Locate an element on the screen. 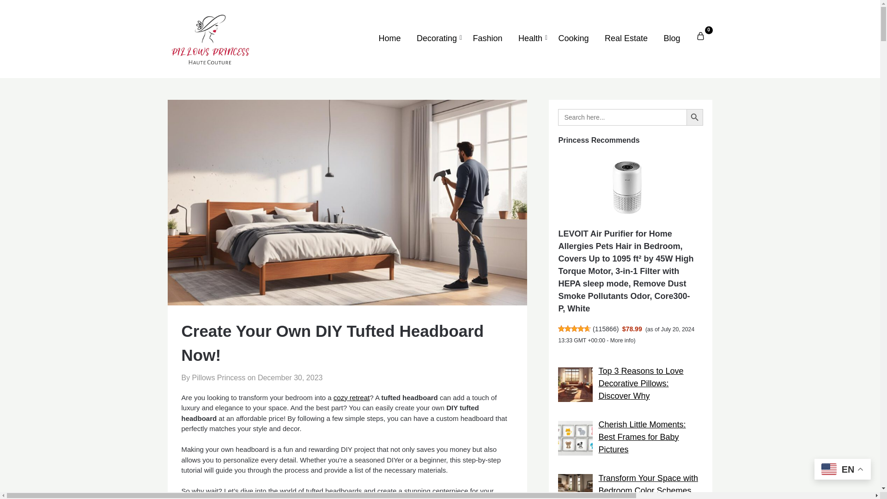 This screenshot has width=887, height=499. Real Estate is located at coordinates (626, 38).